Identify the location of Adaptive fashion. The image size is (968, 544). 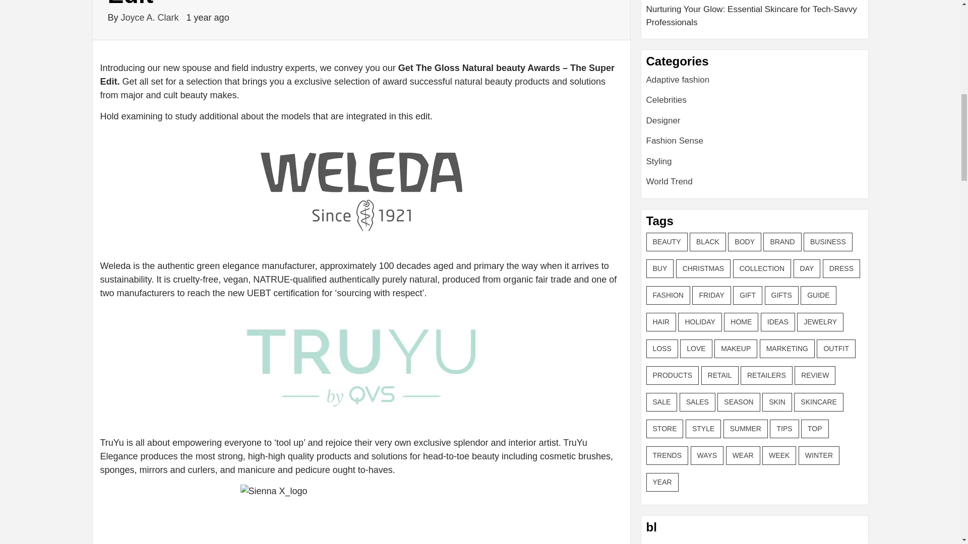
(678, 80).